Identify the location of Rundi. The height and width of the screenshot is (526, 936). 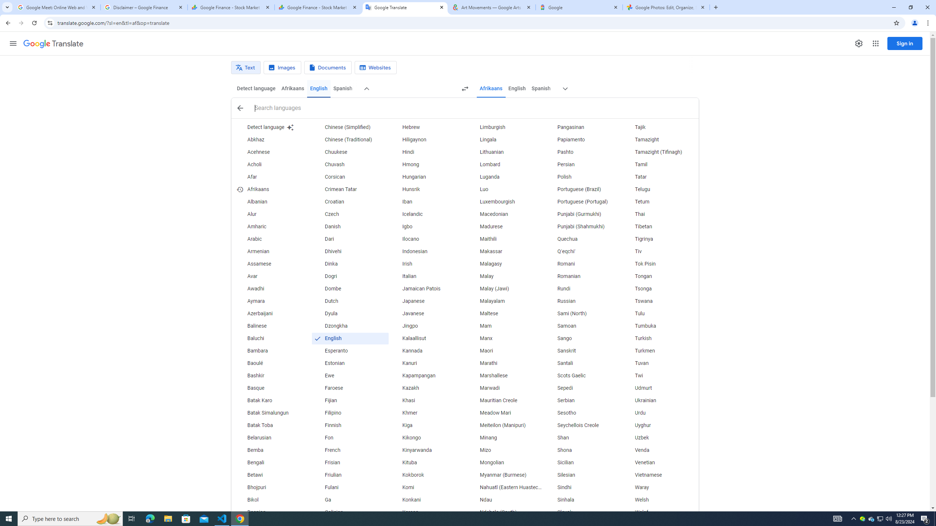
(582, 289).